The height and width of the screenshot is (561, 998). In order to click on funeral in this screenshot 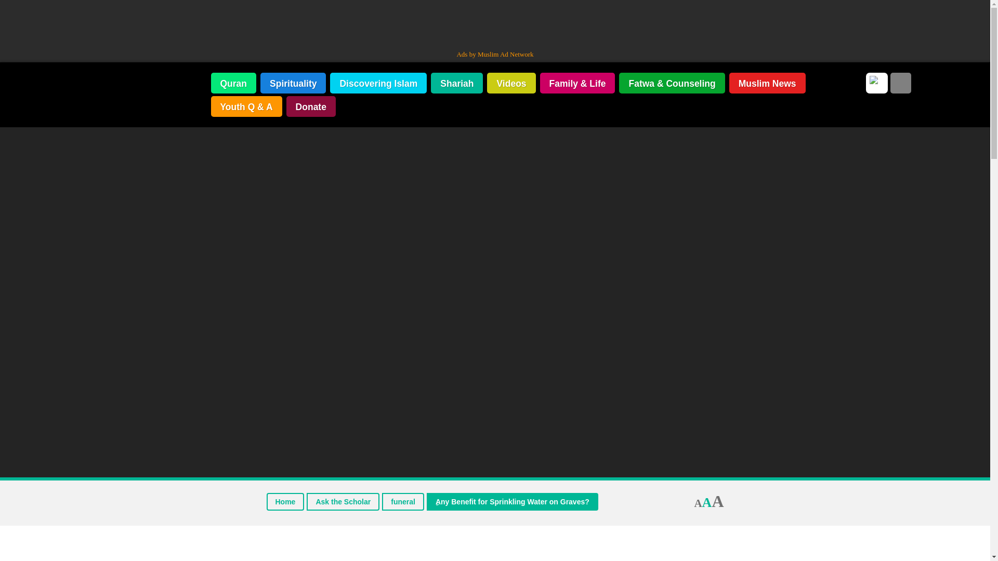, I will do `click(403, 502)`.